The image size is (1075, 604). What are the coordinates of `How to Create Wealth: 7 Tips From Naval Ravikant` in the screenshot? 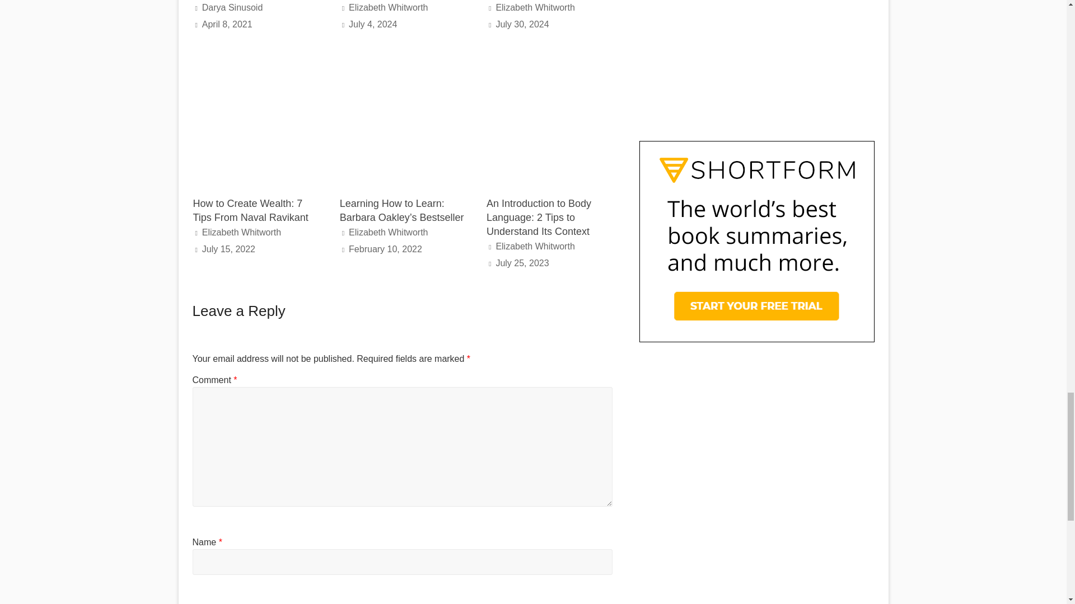 It's located at (255, 67).